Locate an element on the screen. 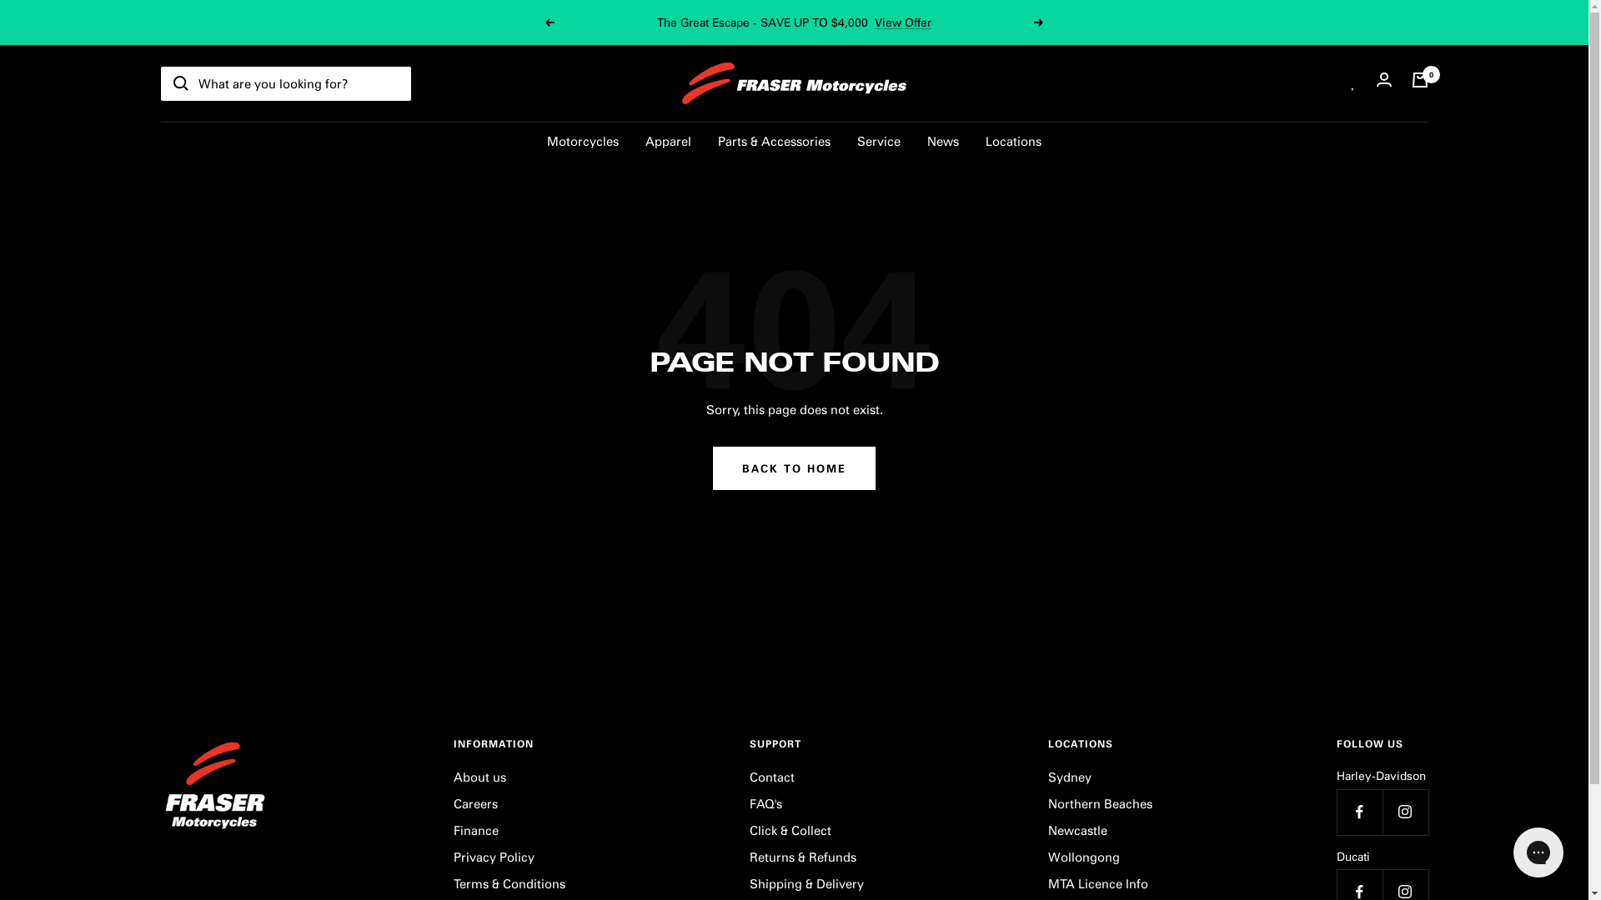 The image size is (1601, 900). Finance is located at coordinates (476, 830).